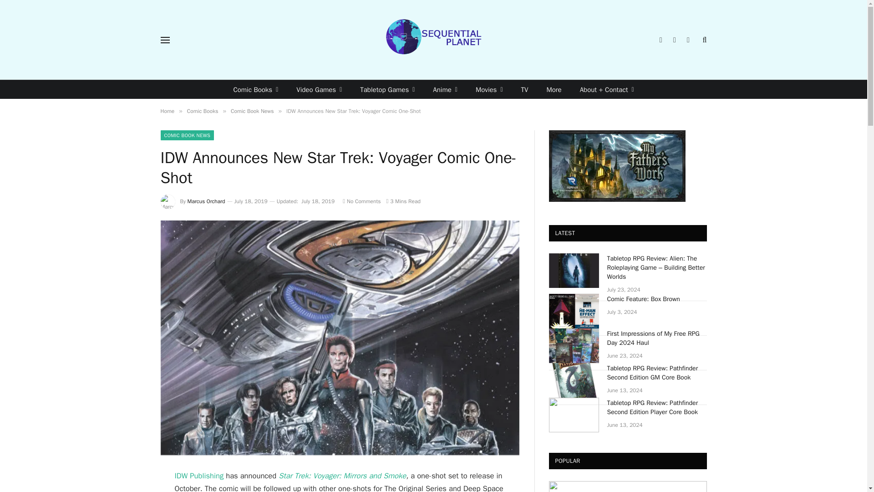 The width and height of the screenshot is (874, 492). What do you see at coordinates (387, 89) in the screenshot?
I see `Tabletop Games` at bounding box center [387, 89].